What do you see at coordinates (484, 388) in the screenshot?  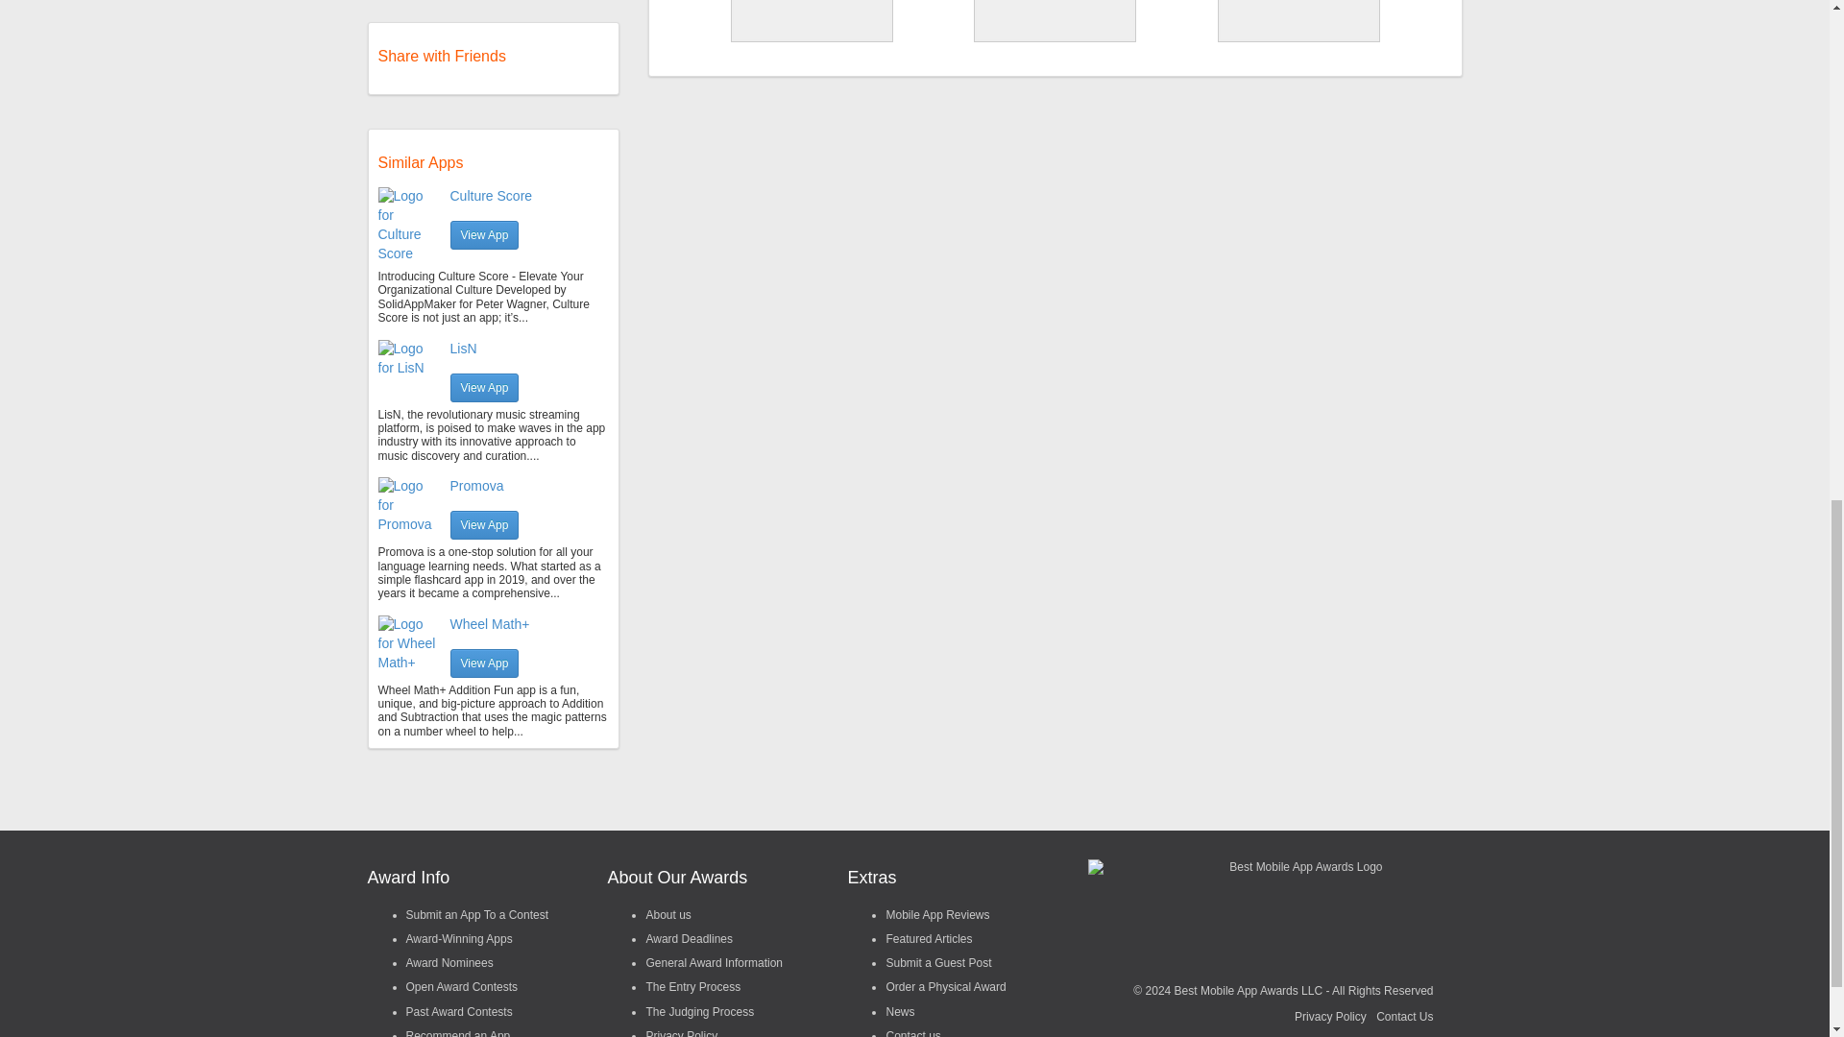 I see `View App` at bounding box center [484, 388].